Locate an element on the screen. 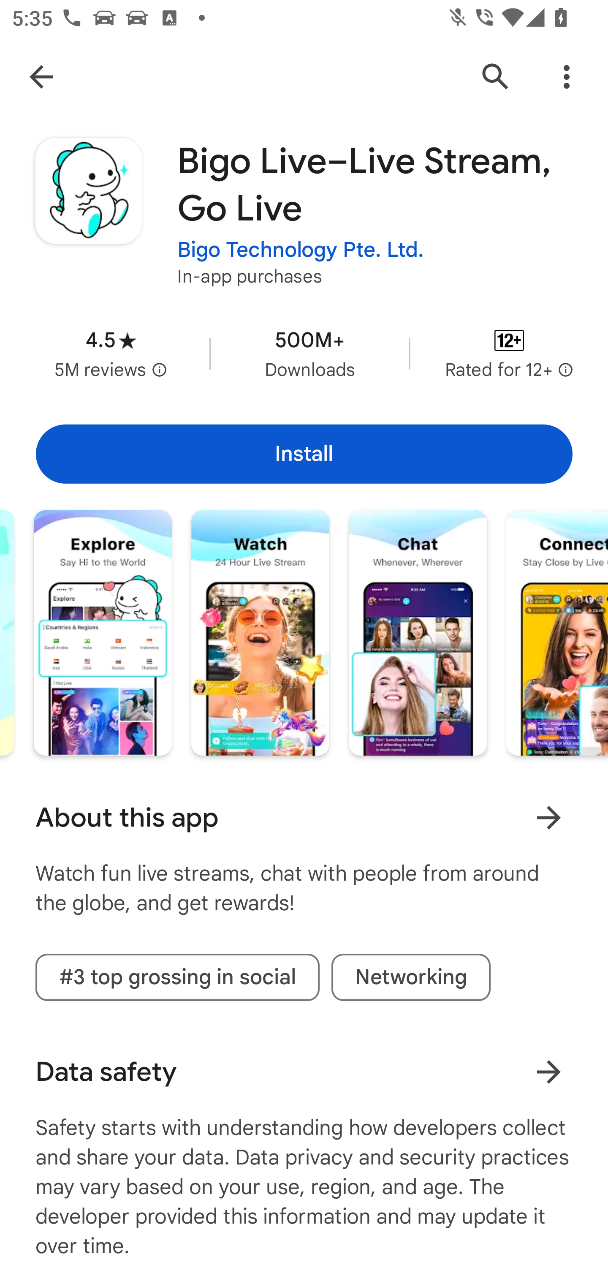 The width and height of the screenshot is (608, 1284). Networking tag is located at coordinates (411, 977).